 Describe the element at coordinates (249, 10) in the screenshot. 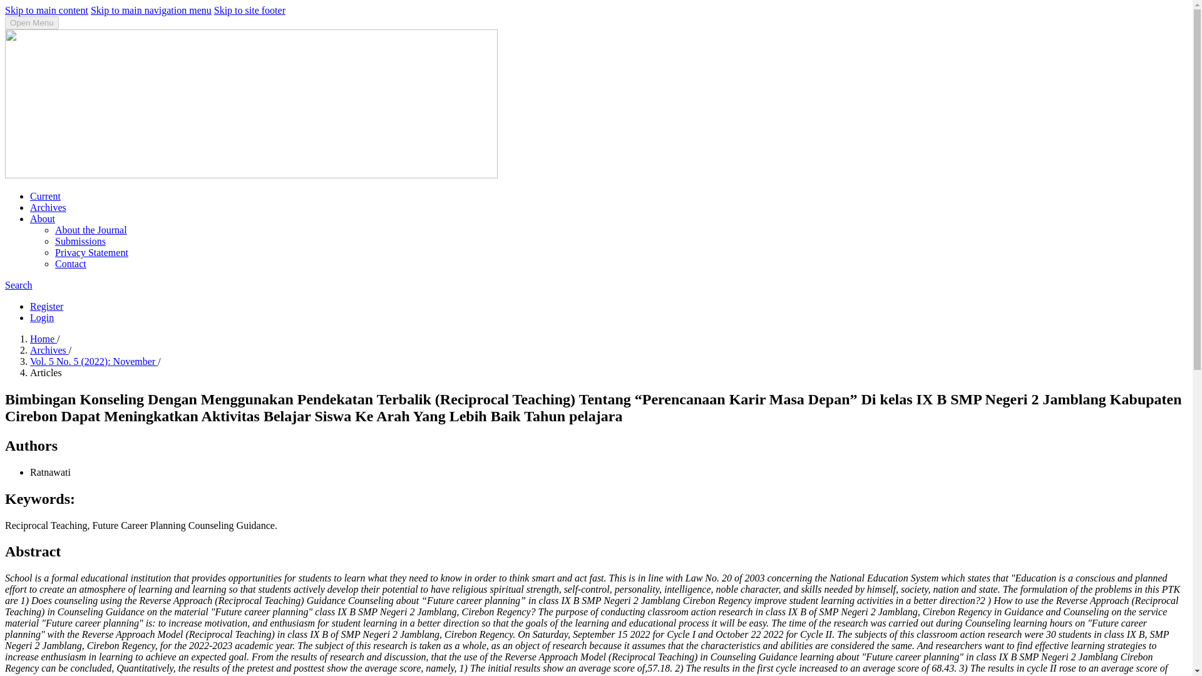

I see `Skip to site footer` at that location.